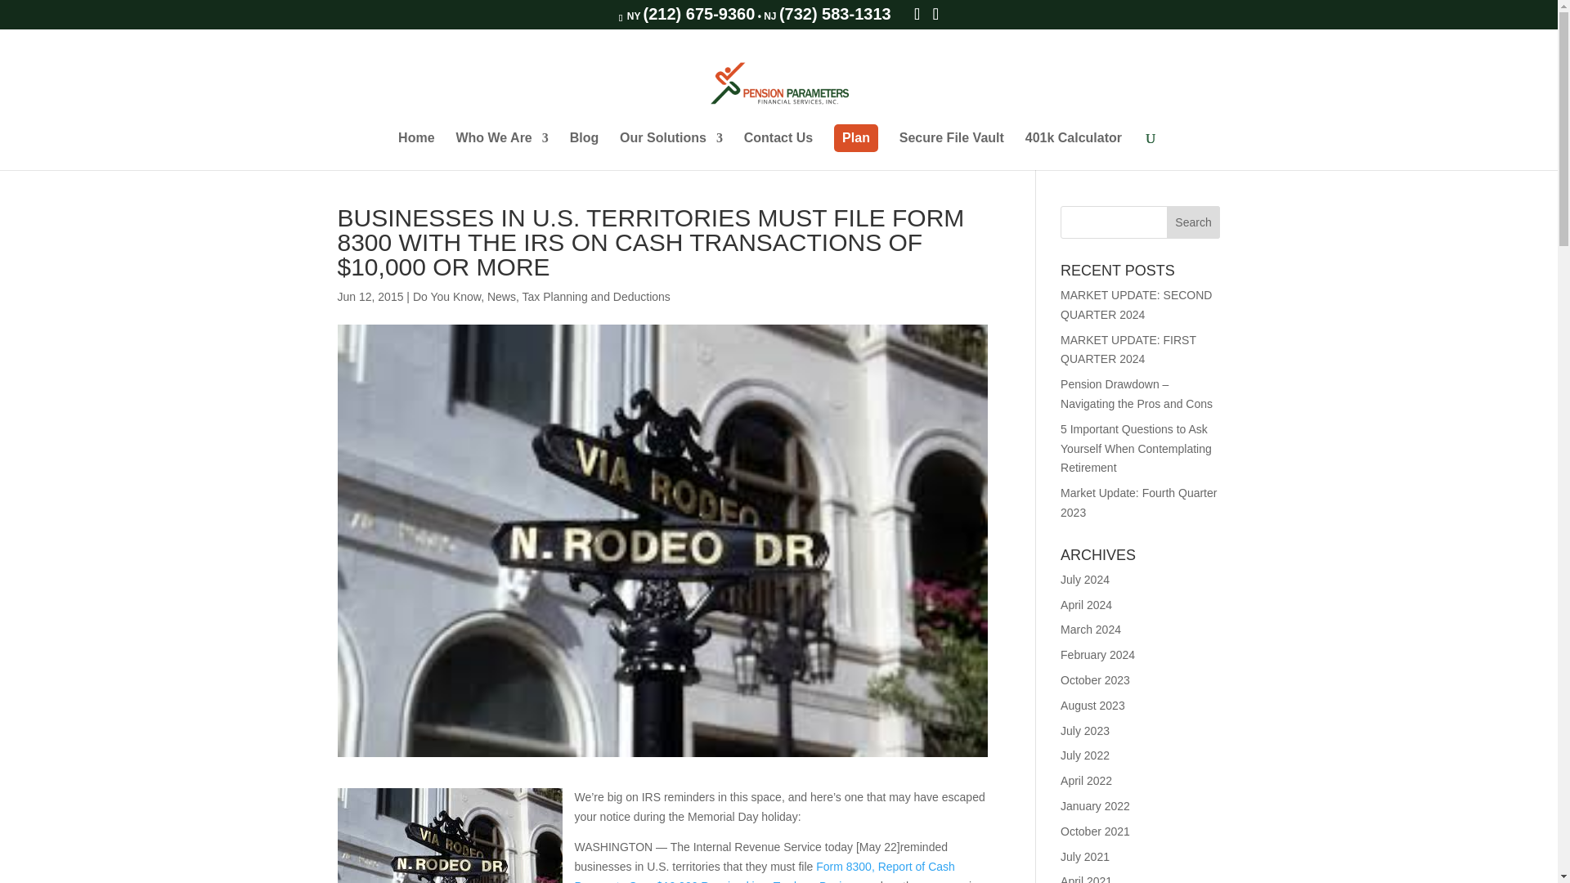 The height and width of the screenshot is (883, 1570). What do you see at coordinates (596, 297) in the screenshot?
I see `Tax Planning and Deductions` at bounding box center [596, 297].